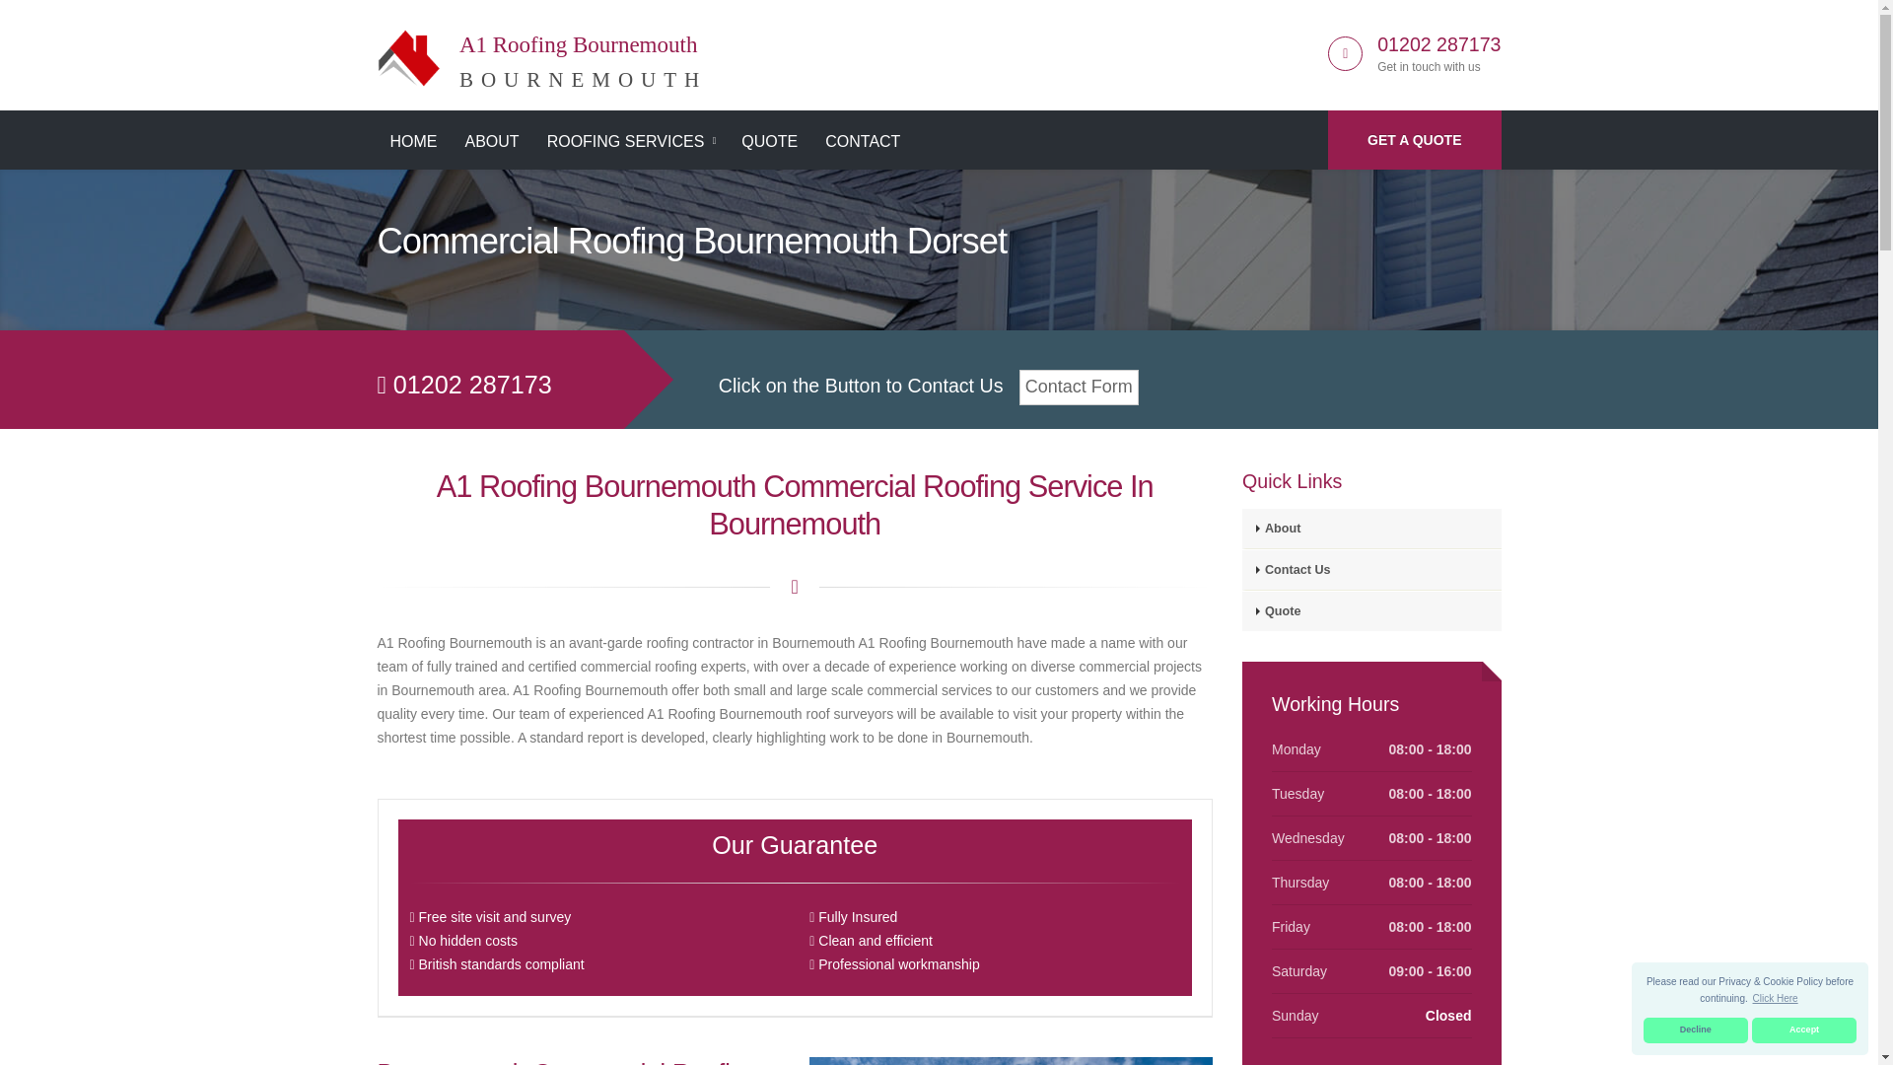  I want to click on Click Here, so click(1775, 998).